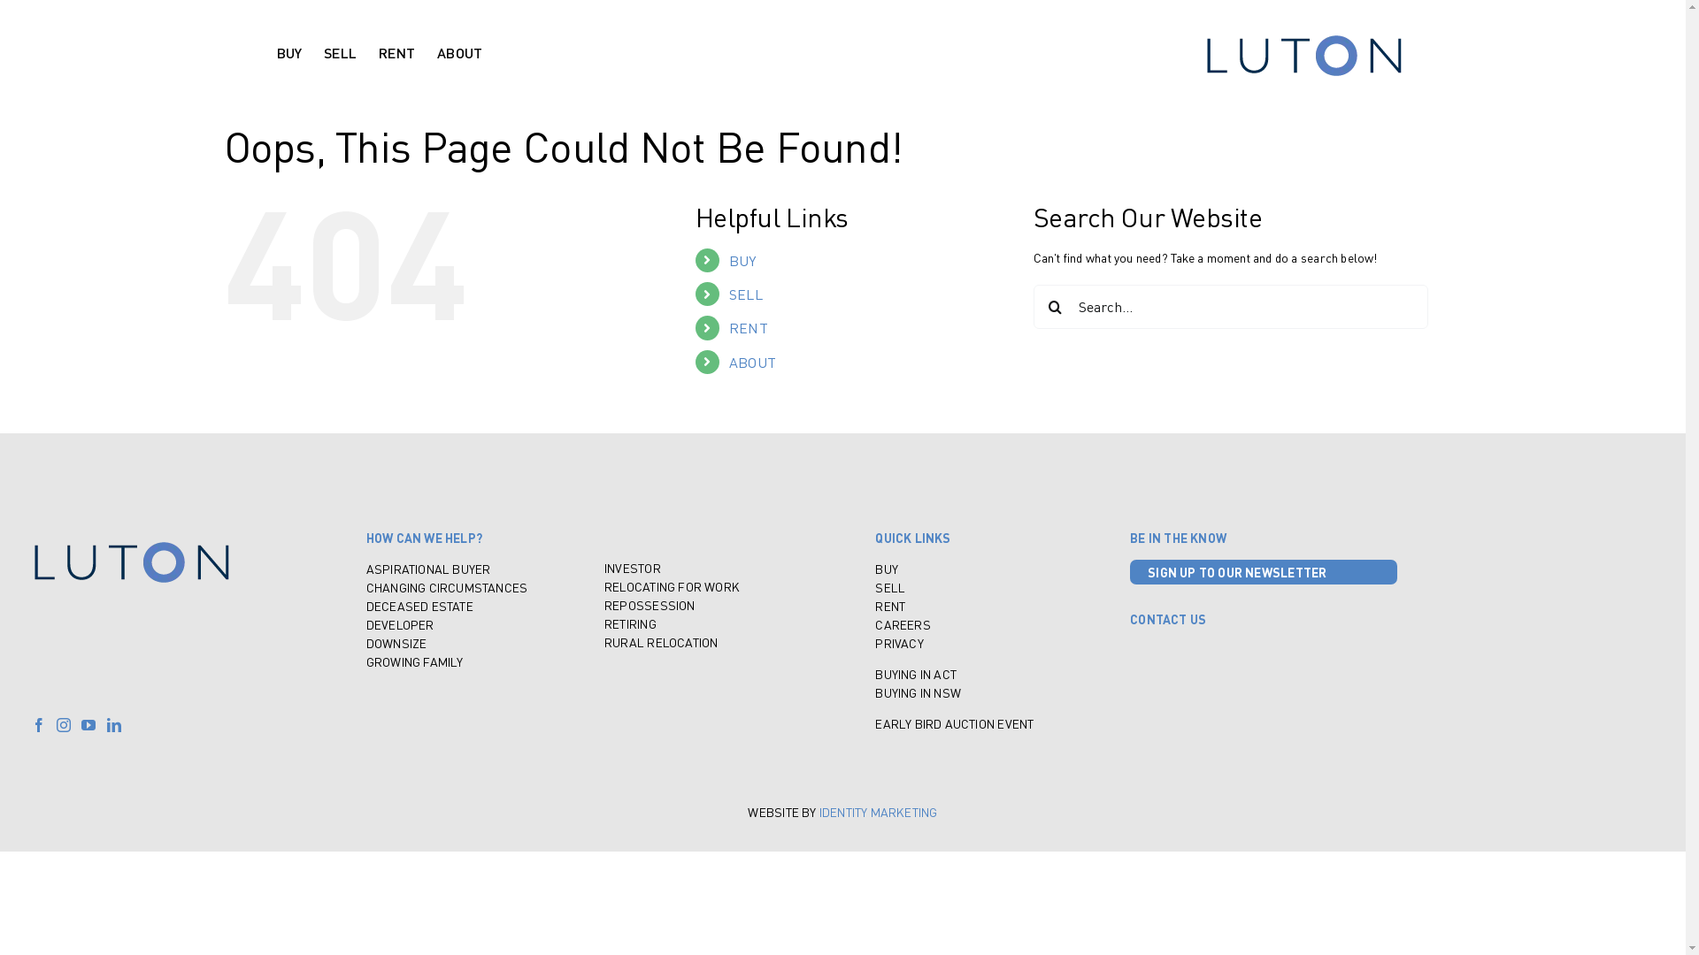  I want to click on SELL, so click(340, 53).